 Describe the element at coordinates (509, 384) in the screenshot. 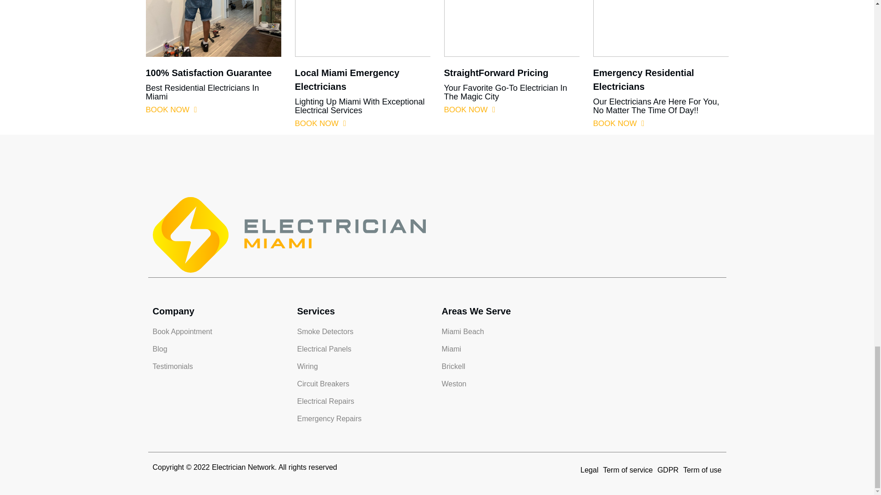

I see `Weston` at that location.